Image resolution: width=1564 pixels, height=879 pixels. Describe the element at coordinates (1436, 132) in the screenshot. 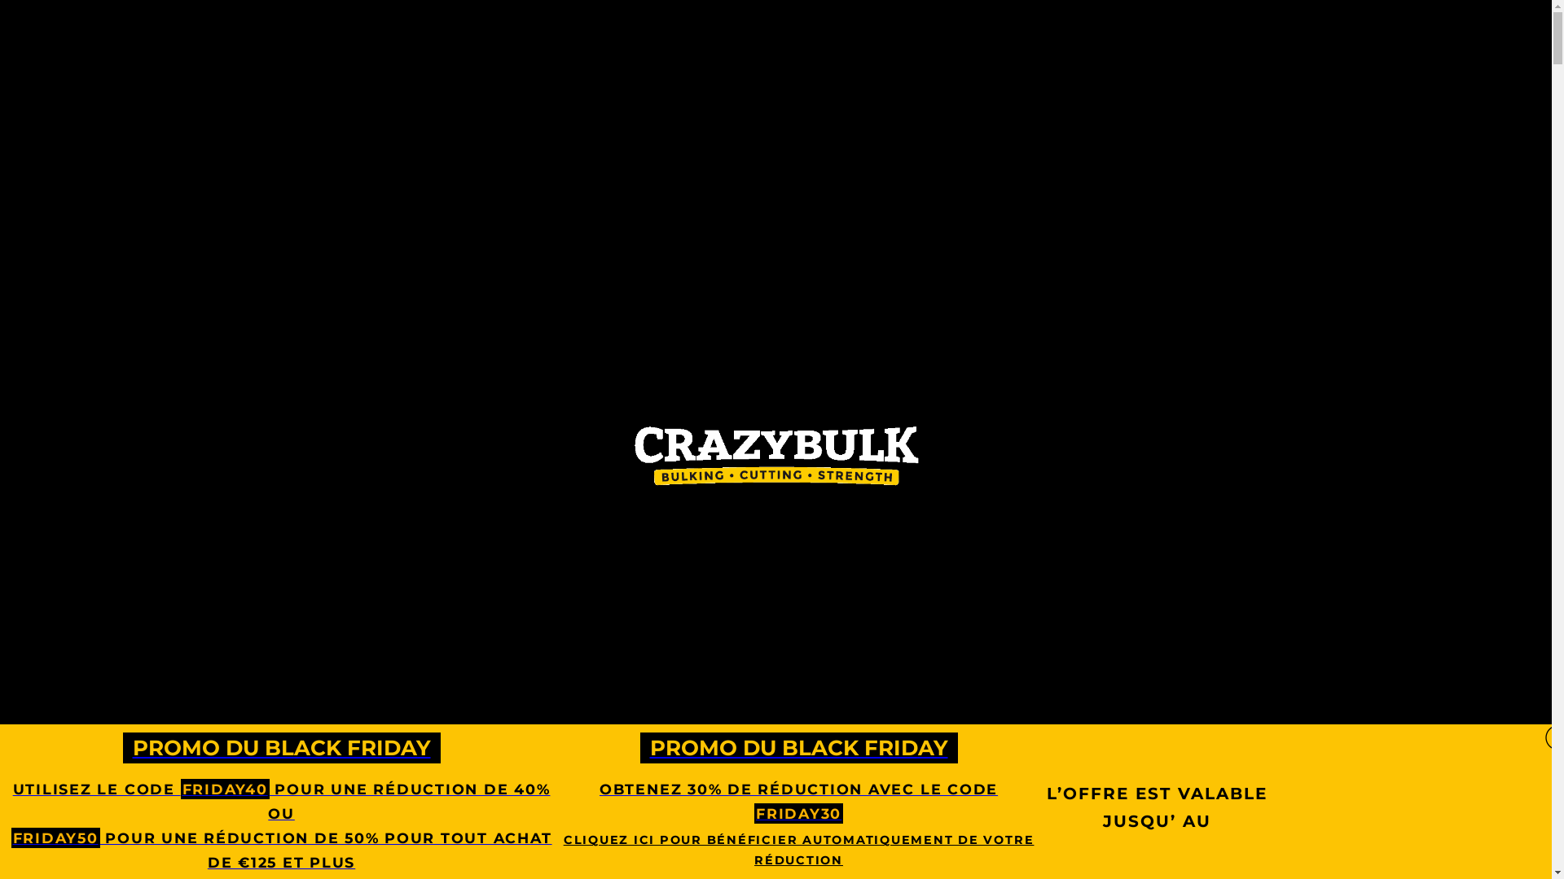

I see `  Canada
(CAD $)` at that location.